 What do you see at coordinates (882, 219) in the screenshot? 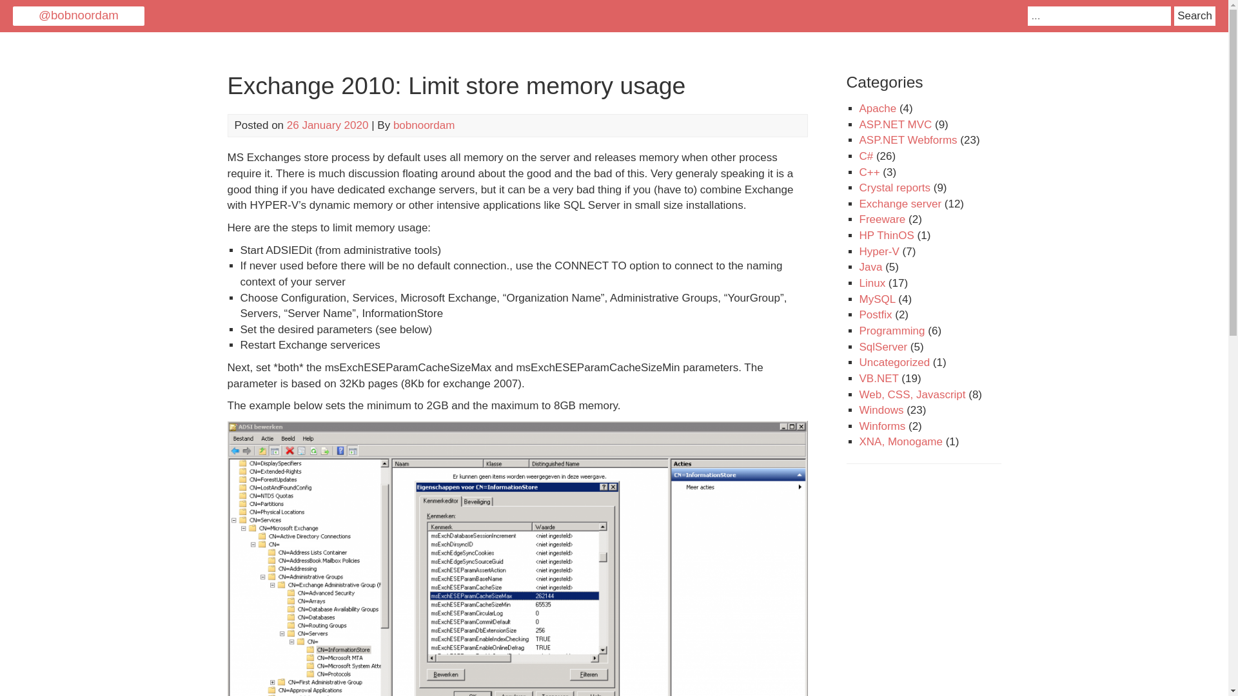
I see `Freeware` at bounding box center [882, 219].